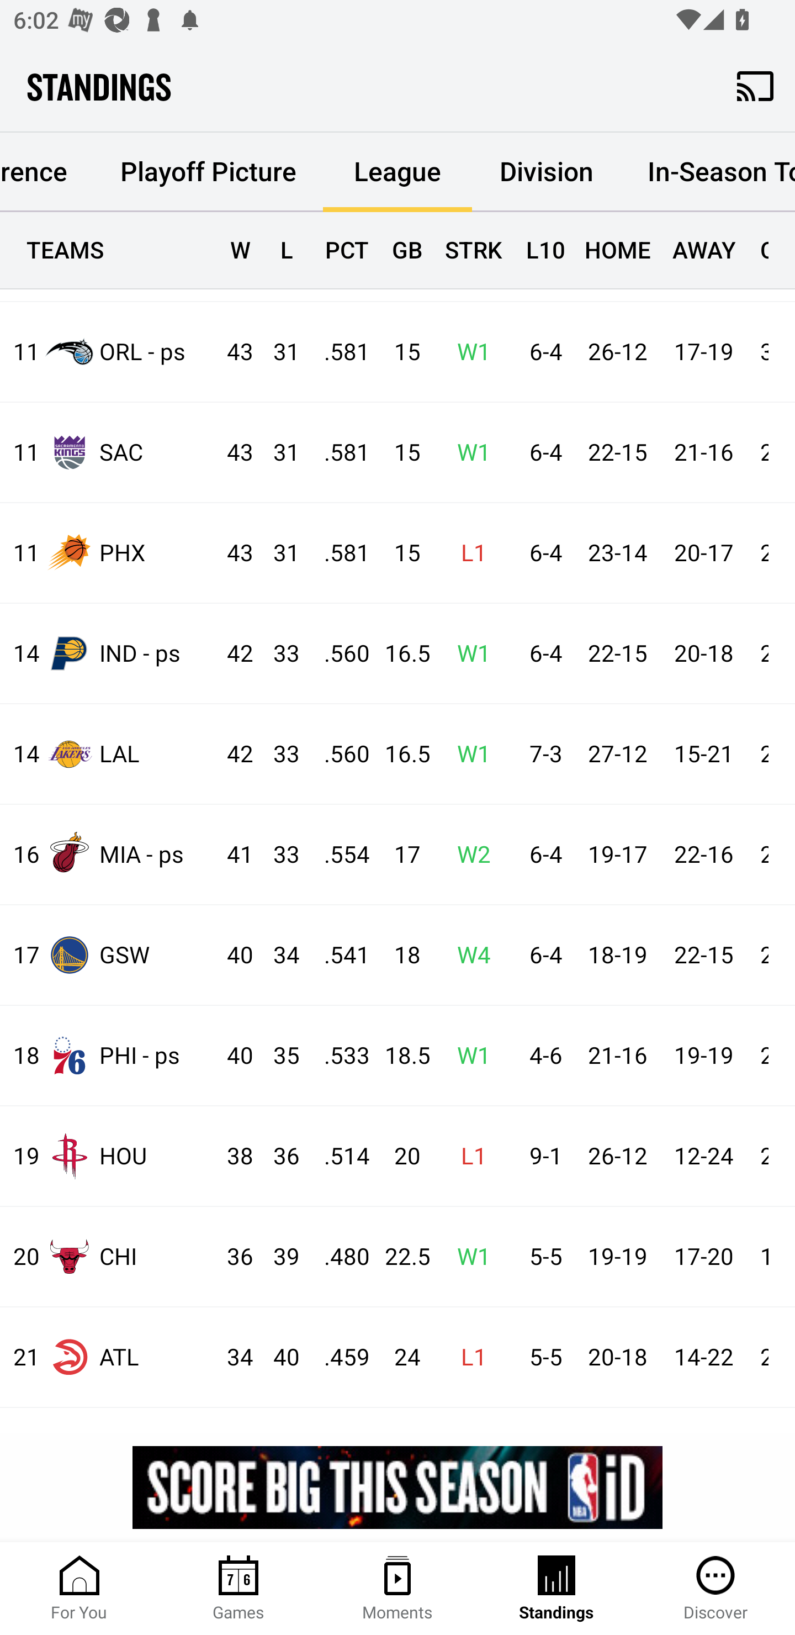 Image resolution: width=795 pixels, height=1635 pixels. Describe the element at coordinates (239, 1589) in the screenshot. I see `Games` at that location.